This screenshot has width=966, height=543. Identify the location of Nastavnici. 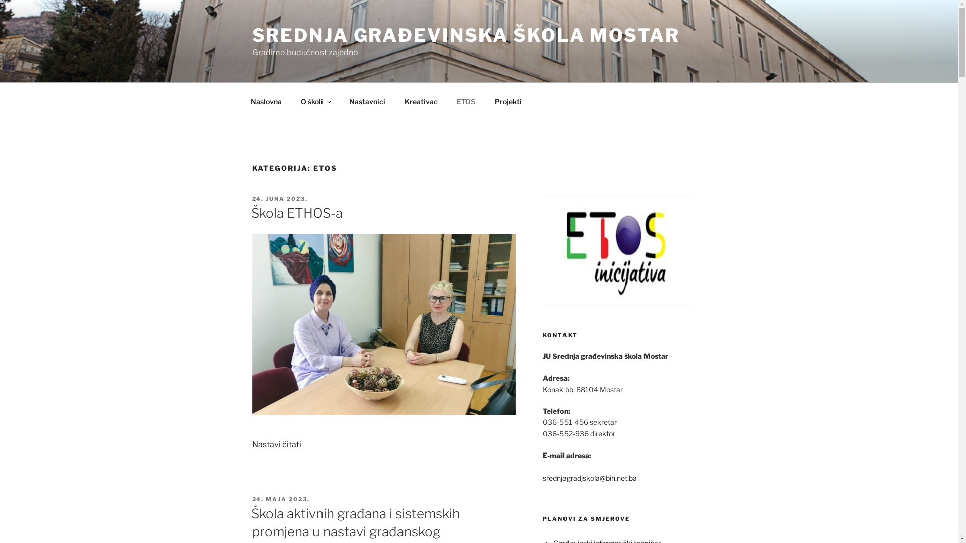
(367, 101).